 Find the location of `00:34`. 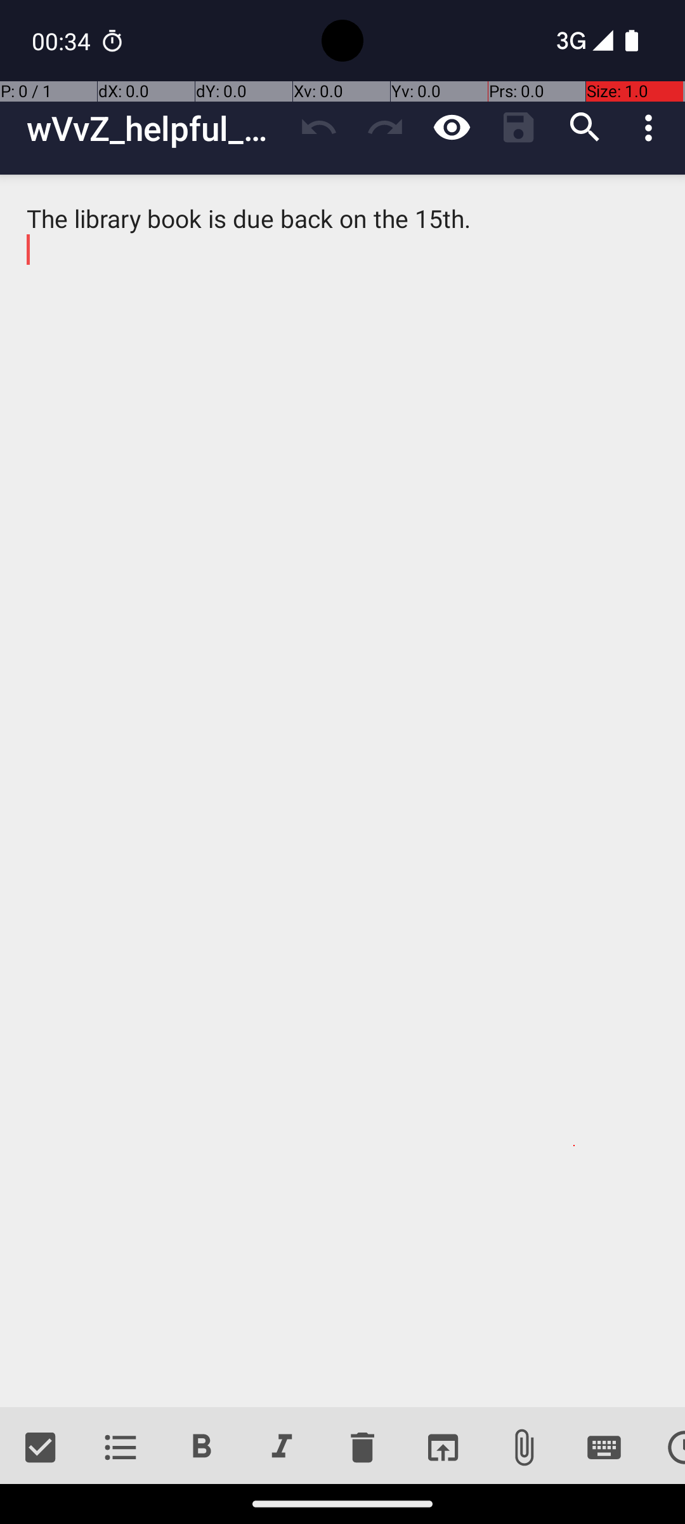

00:34 is located at coordinates (63, 41).